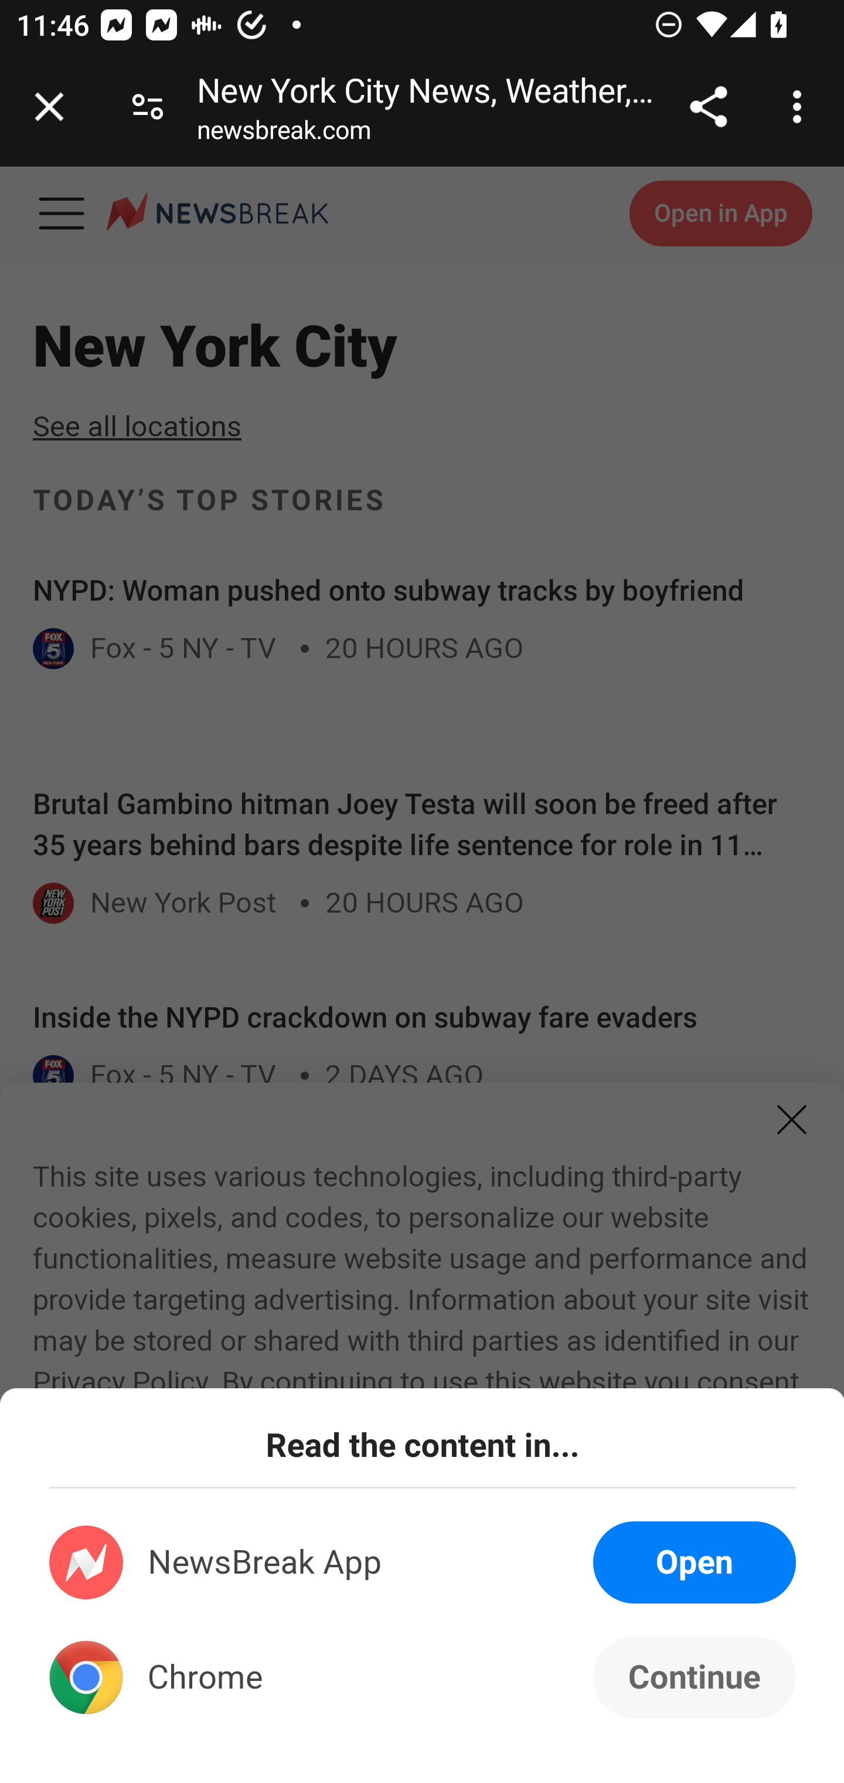  What do you see at coordinates (694, 1677) in the screenshot?
I see `Continue` at bounding box center [694, 1677].